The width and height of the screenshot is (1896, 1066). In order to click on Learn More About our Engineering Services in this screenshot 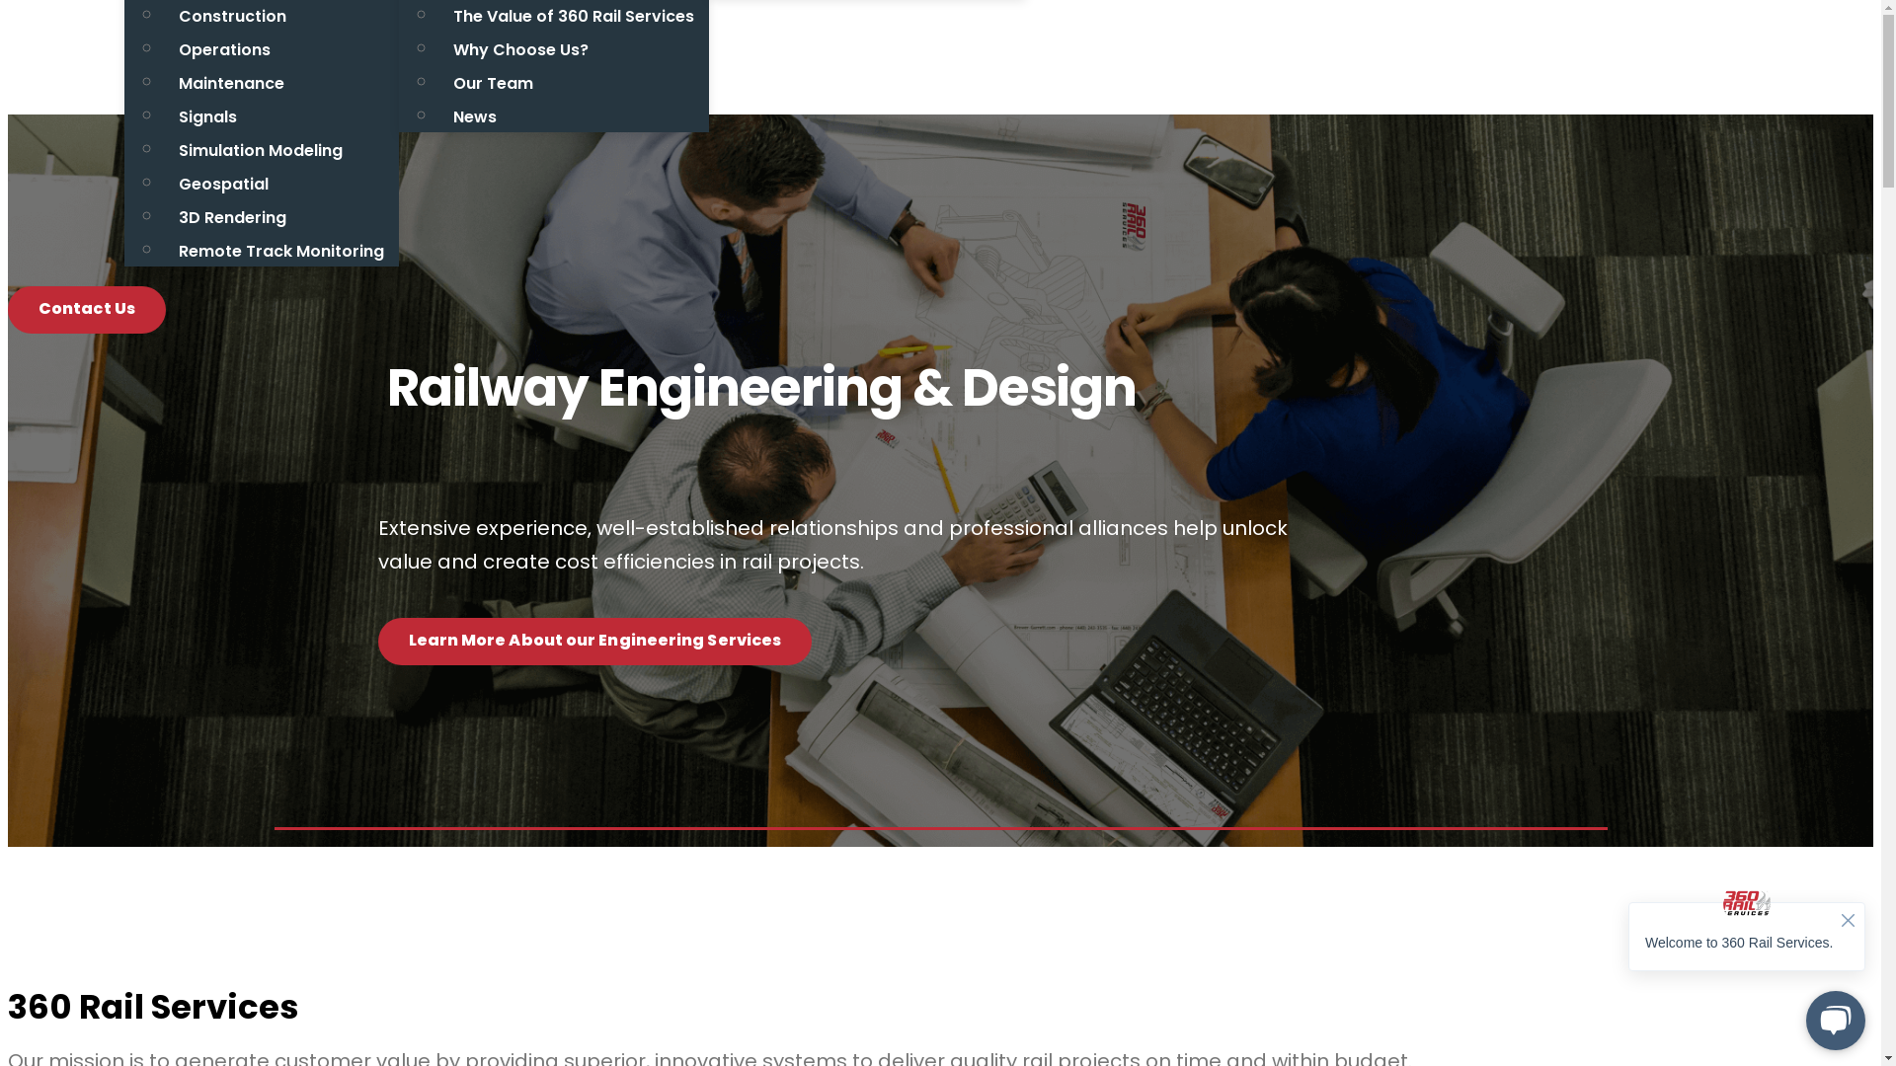, I will do `click(594, 642)`.